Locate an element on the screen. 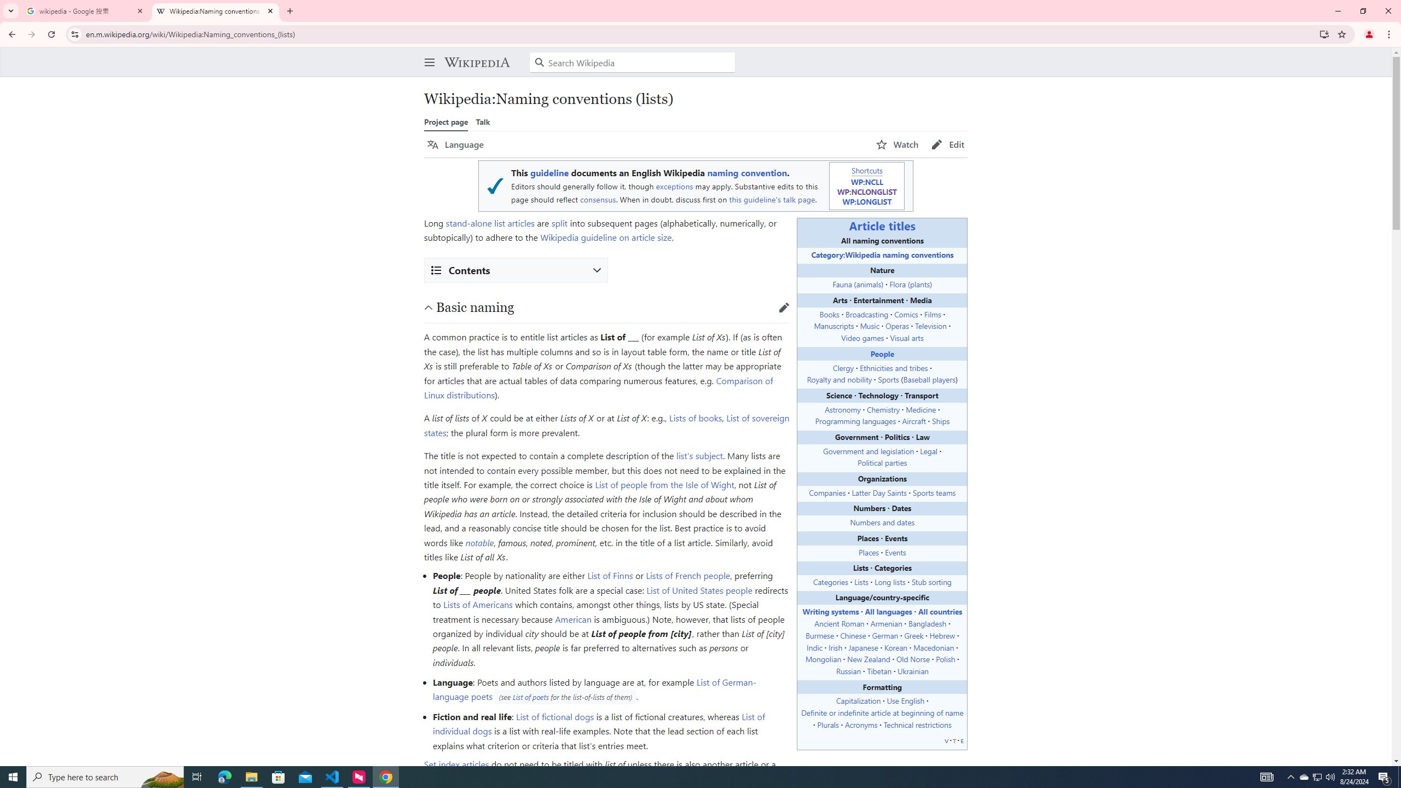  Video games is located at coordinates (862, 337).